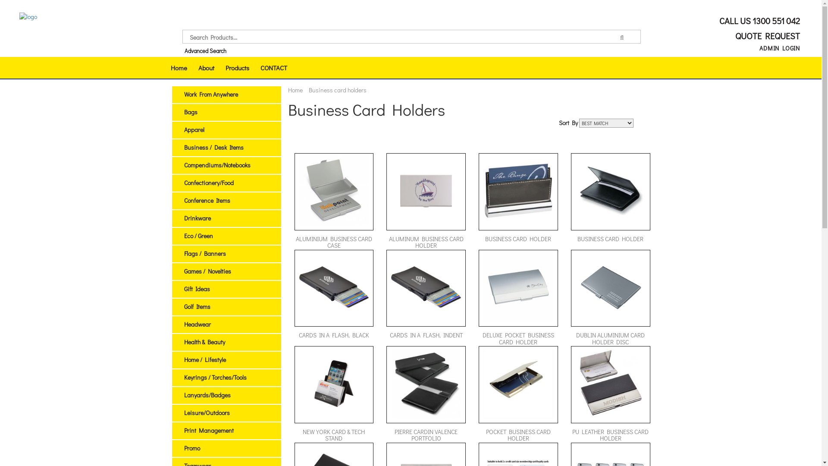 This screenshot has height=466, width=828. What do you see at coordinates (204, 254) in the screenshot?
I see `Flags / Banners` at bounding box center [204, 254].